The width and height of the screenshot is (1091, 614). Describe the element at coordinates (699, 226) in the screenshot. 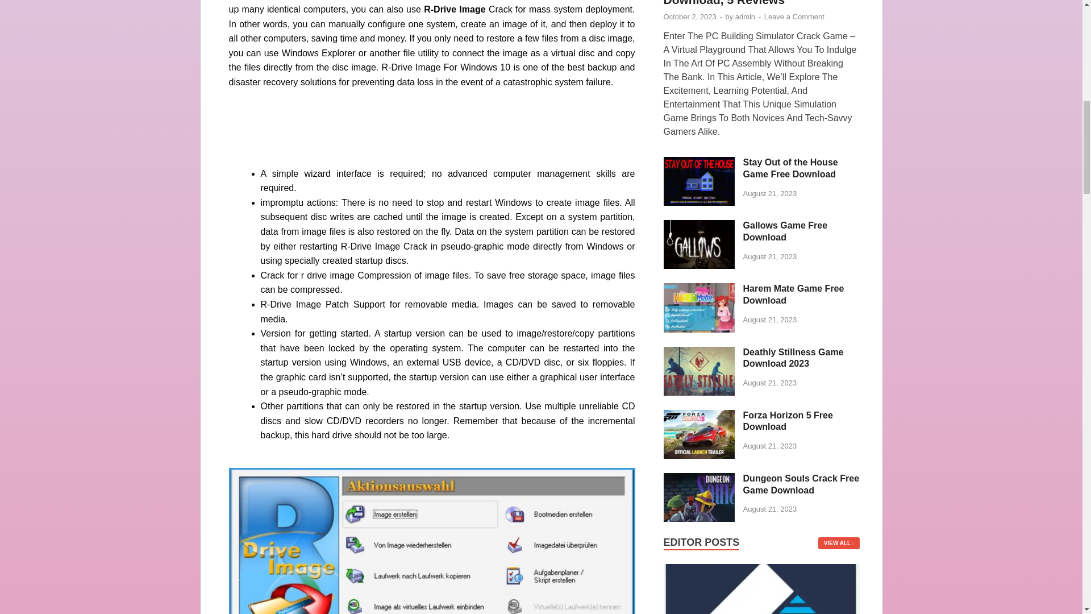

I see `Gallows Game Free Download` at that location.